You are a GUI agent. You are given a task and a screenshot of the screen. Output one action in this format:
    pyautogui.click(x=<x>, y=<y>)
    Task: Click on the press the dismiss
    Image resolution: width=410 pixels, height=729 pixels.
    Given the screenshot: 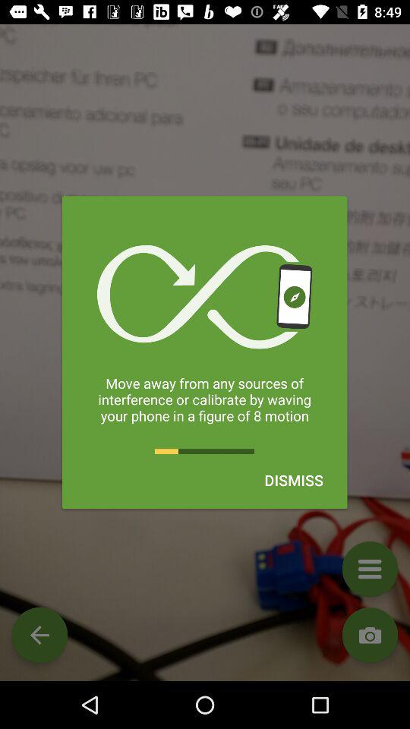 What is the action you would take?
    pyautogui.click(x=293, y=480)
    